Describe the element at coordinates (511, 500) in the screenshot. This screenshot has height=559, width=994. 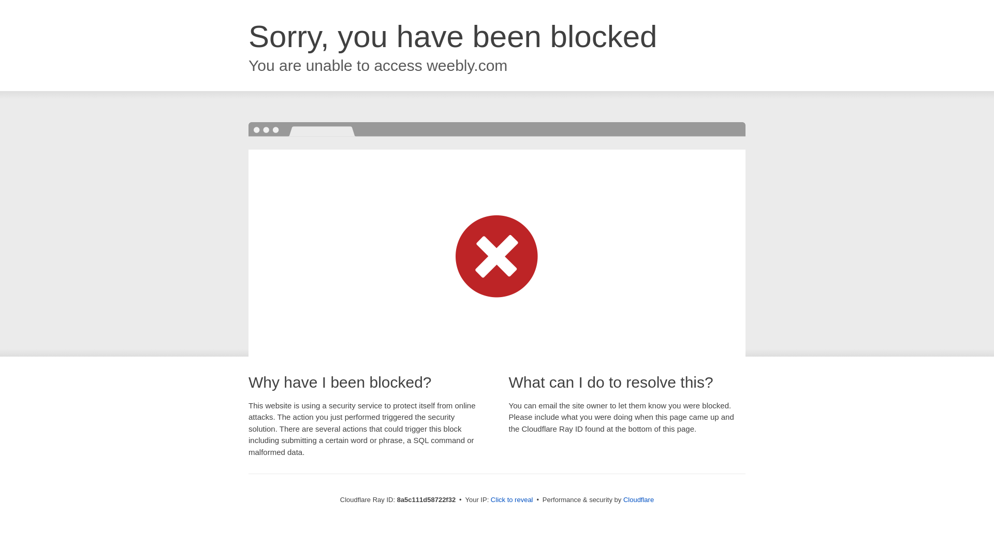
I see `Click to reveal` at that location.